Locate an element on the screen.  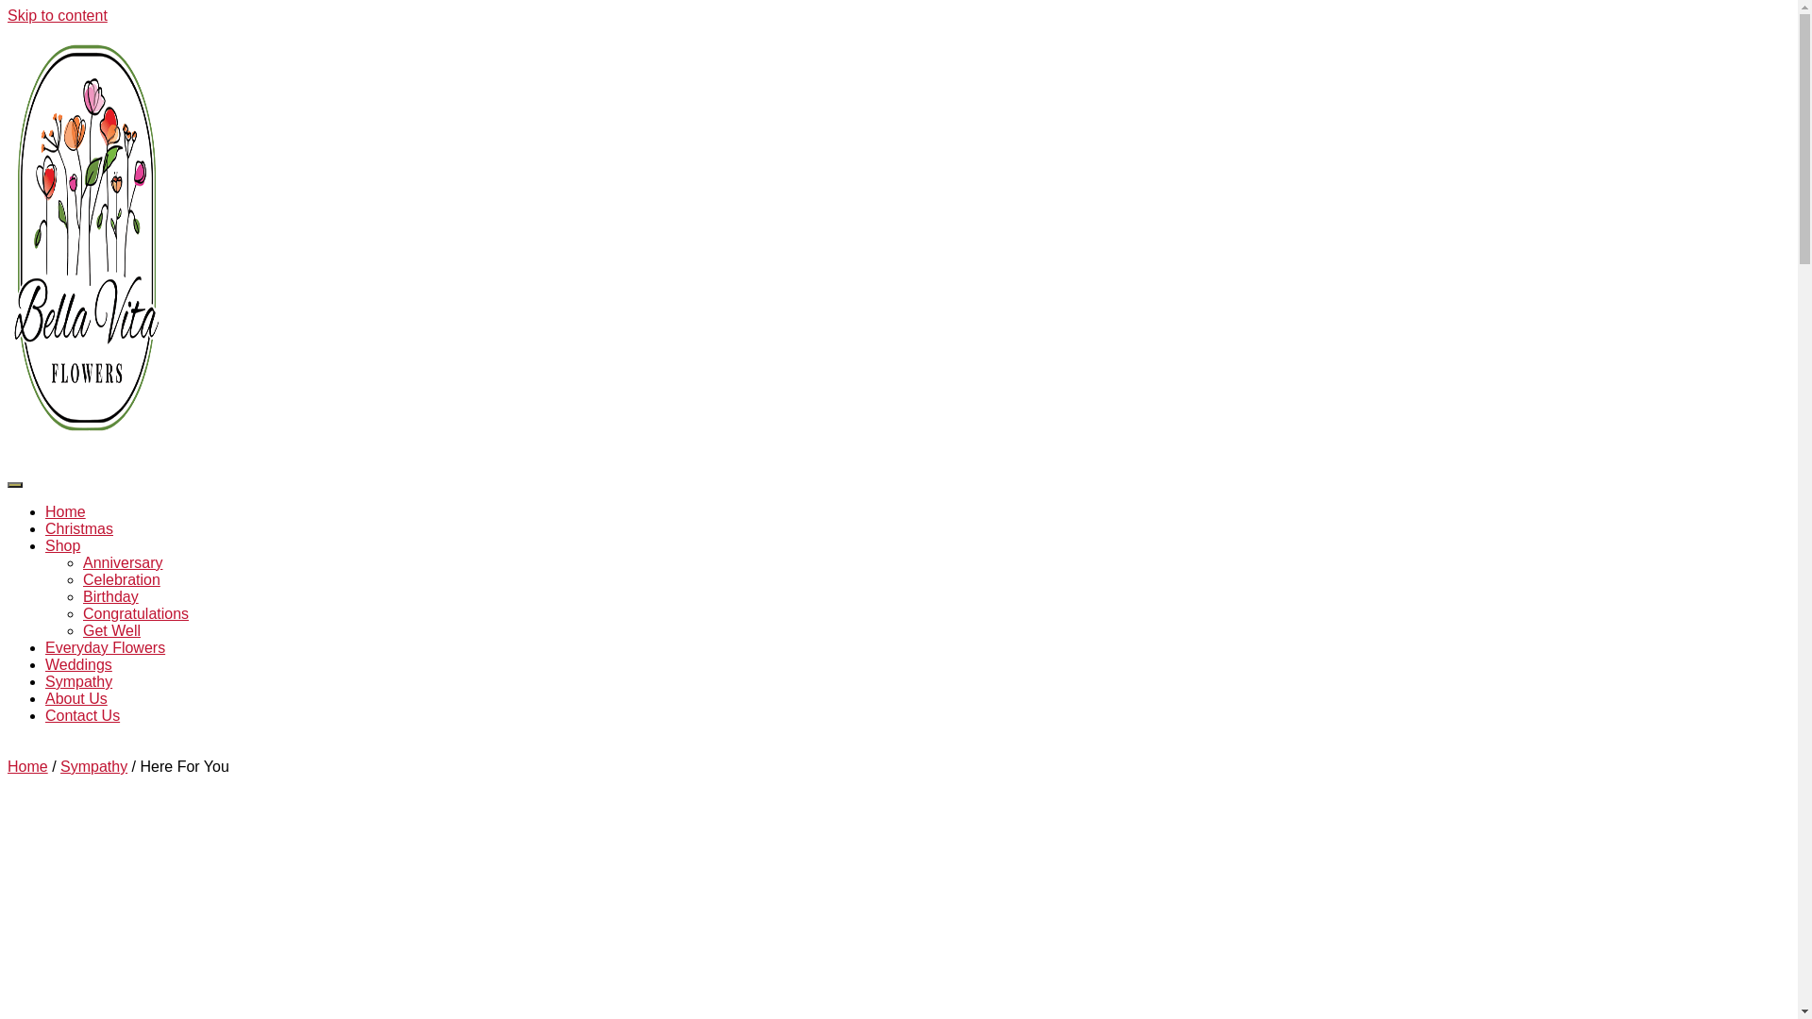
About Us is located at coordinates (76, 698).